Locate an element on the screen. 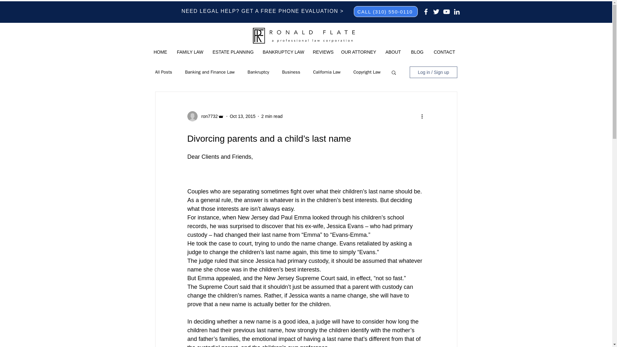  2 min read is located at coordinates (272, 116).